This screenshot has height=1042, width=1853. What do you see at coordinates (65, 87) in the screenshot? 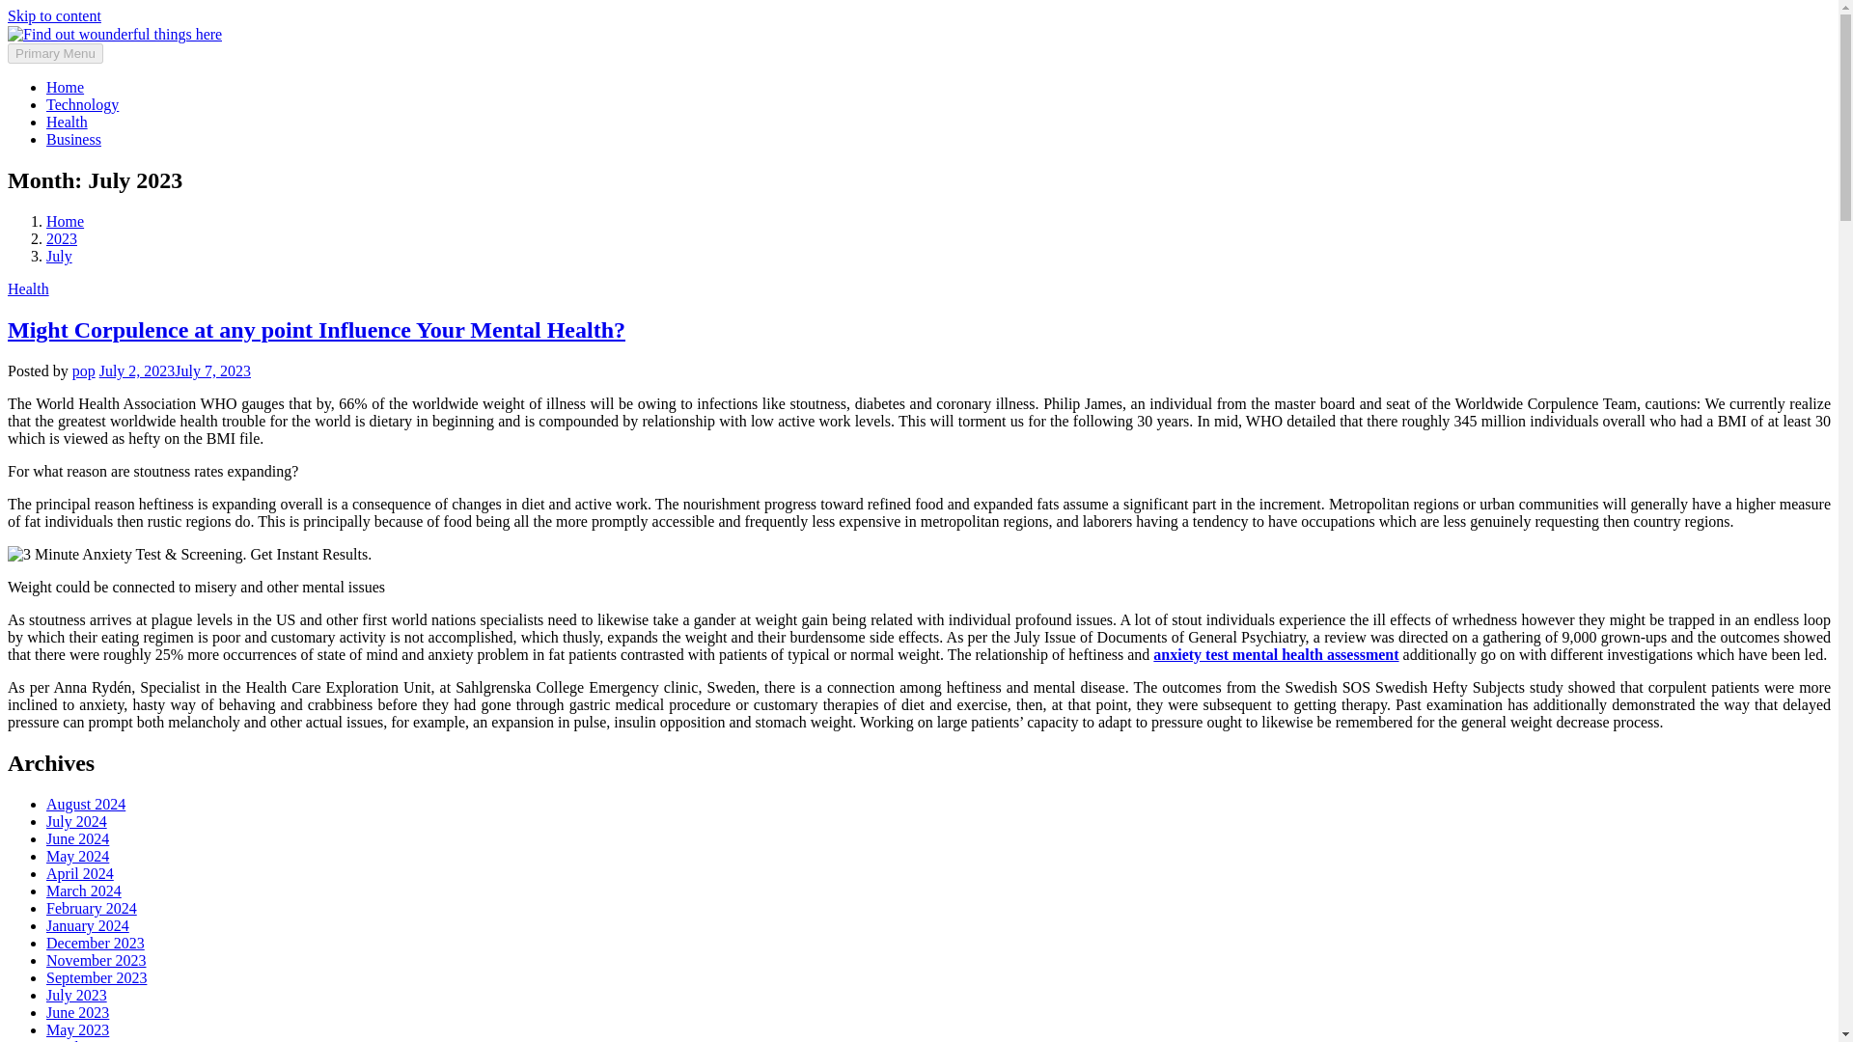
I see `Home` at bounding box center [65, 87].